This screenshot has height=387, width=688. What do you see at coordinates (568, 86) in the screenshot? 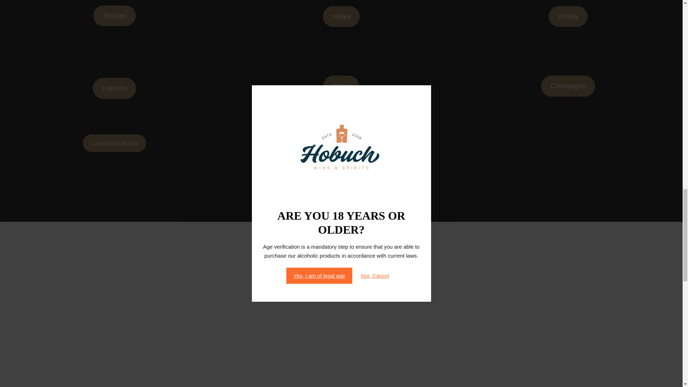
I see `Champagne` at bounding box center [568, 86].